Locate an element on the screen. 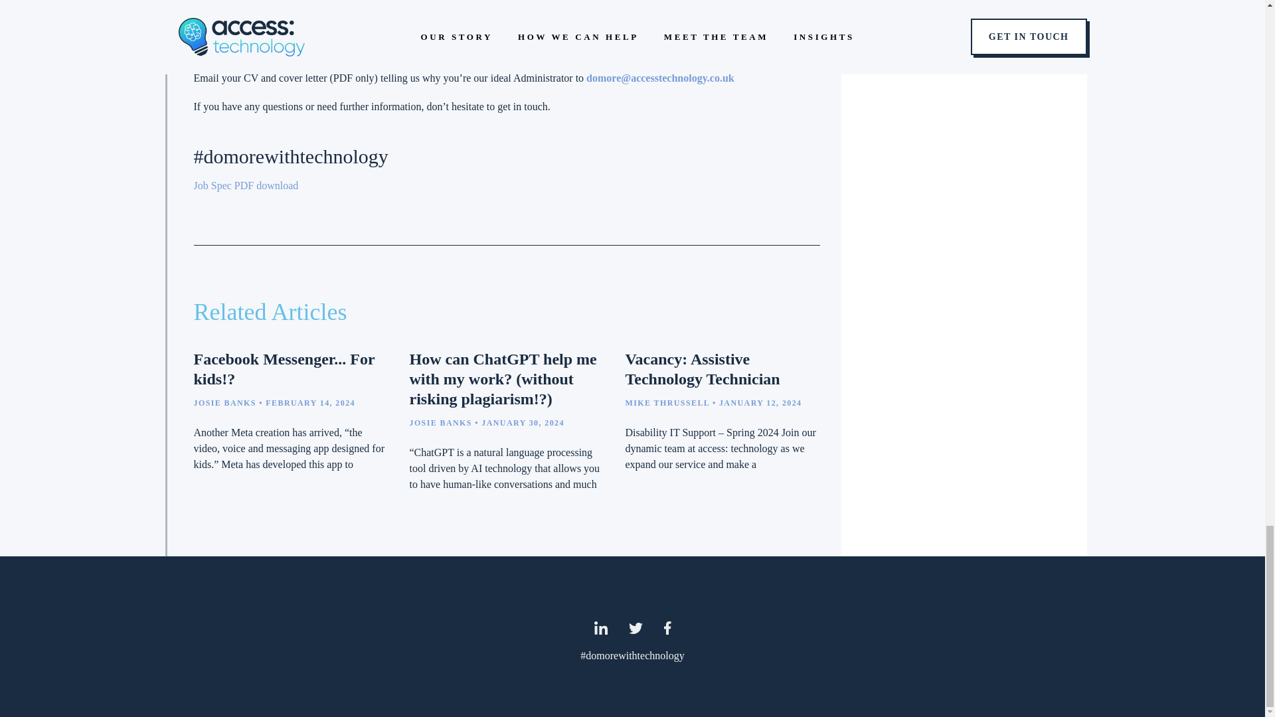  Vacancy: Assistive Technology Technician is located at coordinates (701, 369).